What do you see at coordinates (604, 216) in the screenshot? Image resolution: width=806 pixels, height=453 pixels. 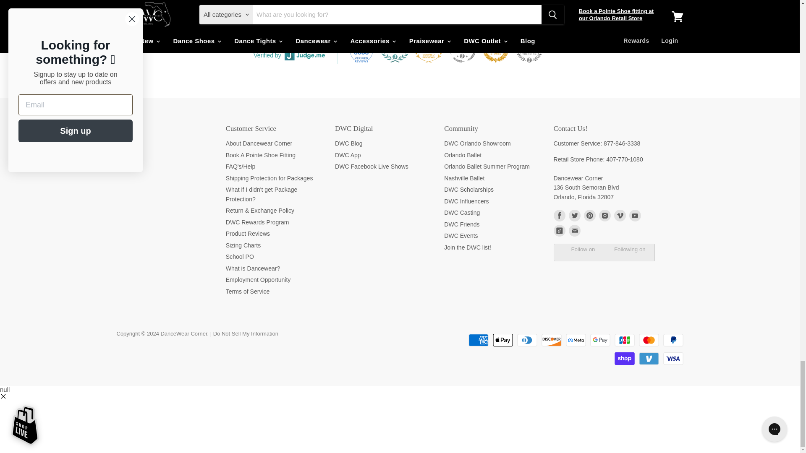 I see `Instagram` at bounding box center [604, 216].